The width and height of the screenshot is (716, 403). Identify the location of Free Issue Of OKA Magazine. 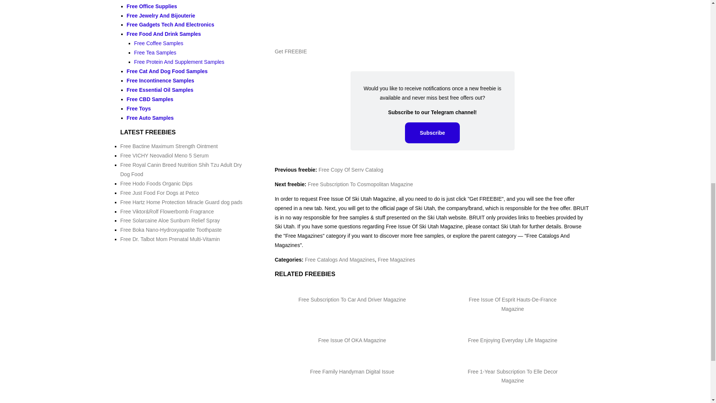
(352, 340).